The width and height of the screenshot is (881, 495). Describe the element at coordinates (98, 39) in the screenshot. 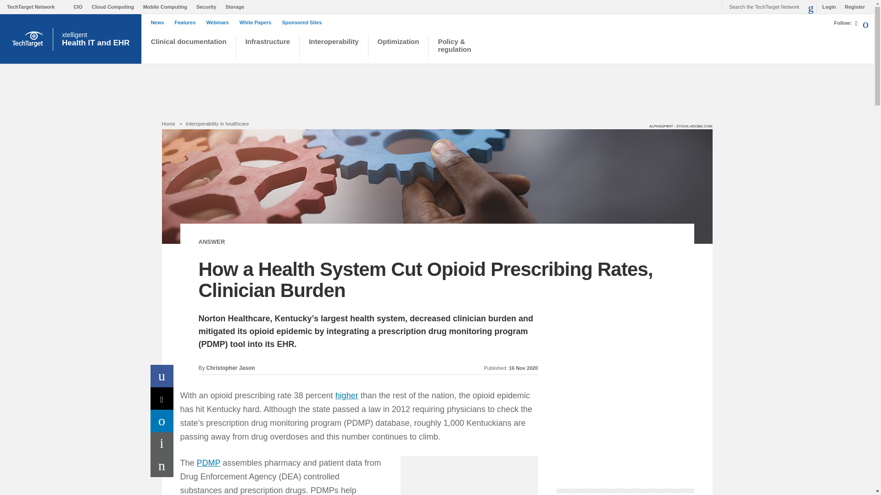

I see `TechTarget Network` at that location.